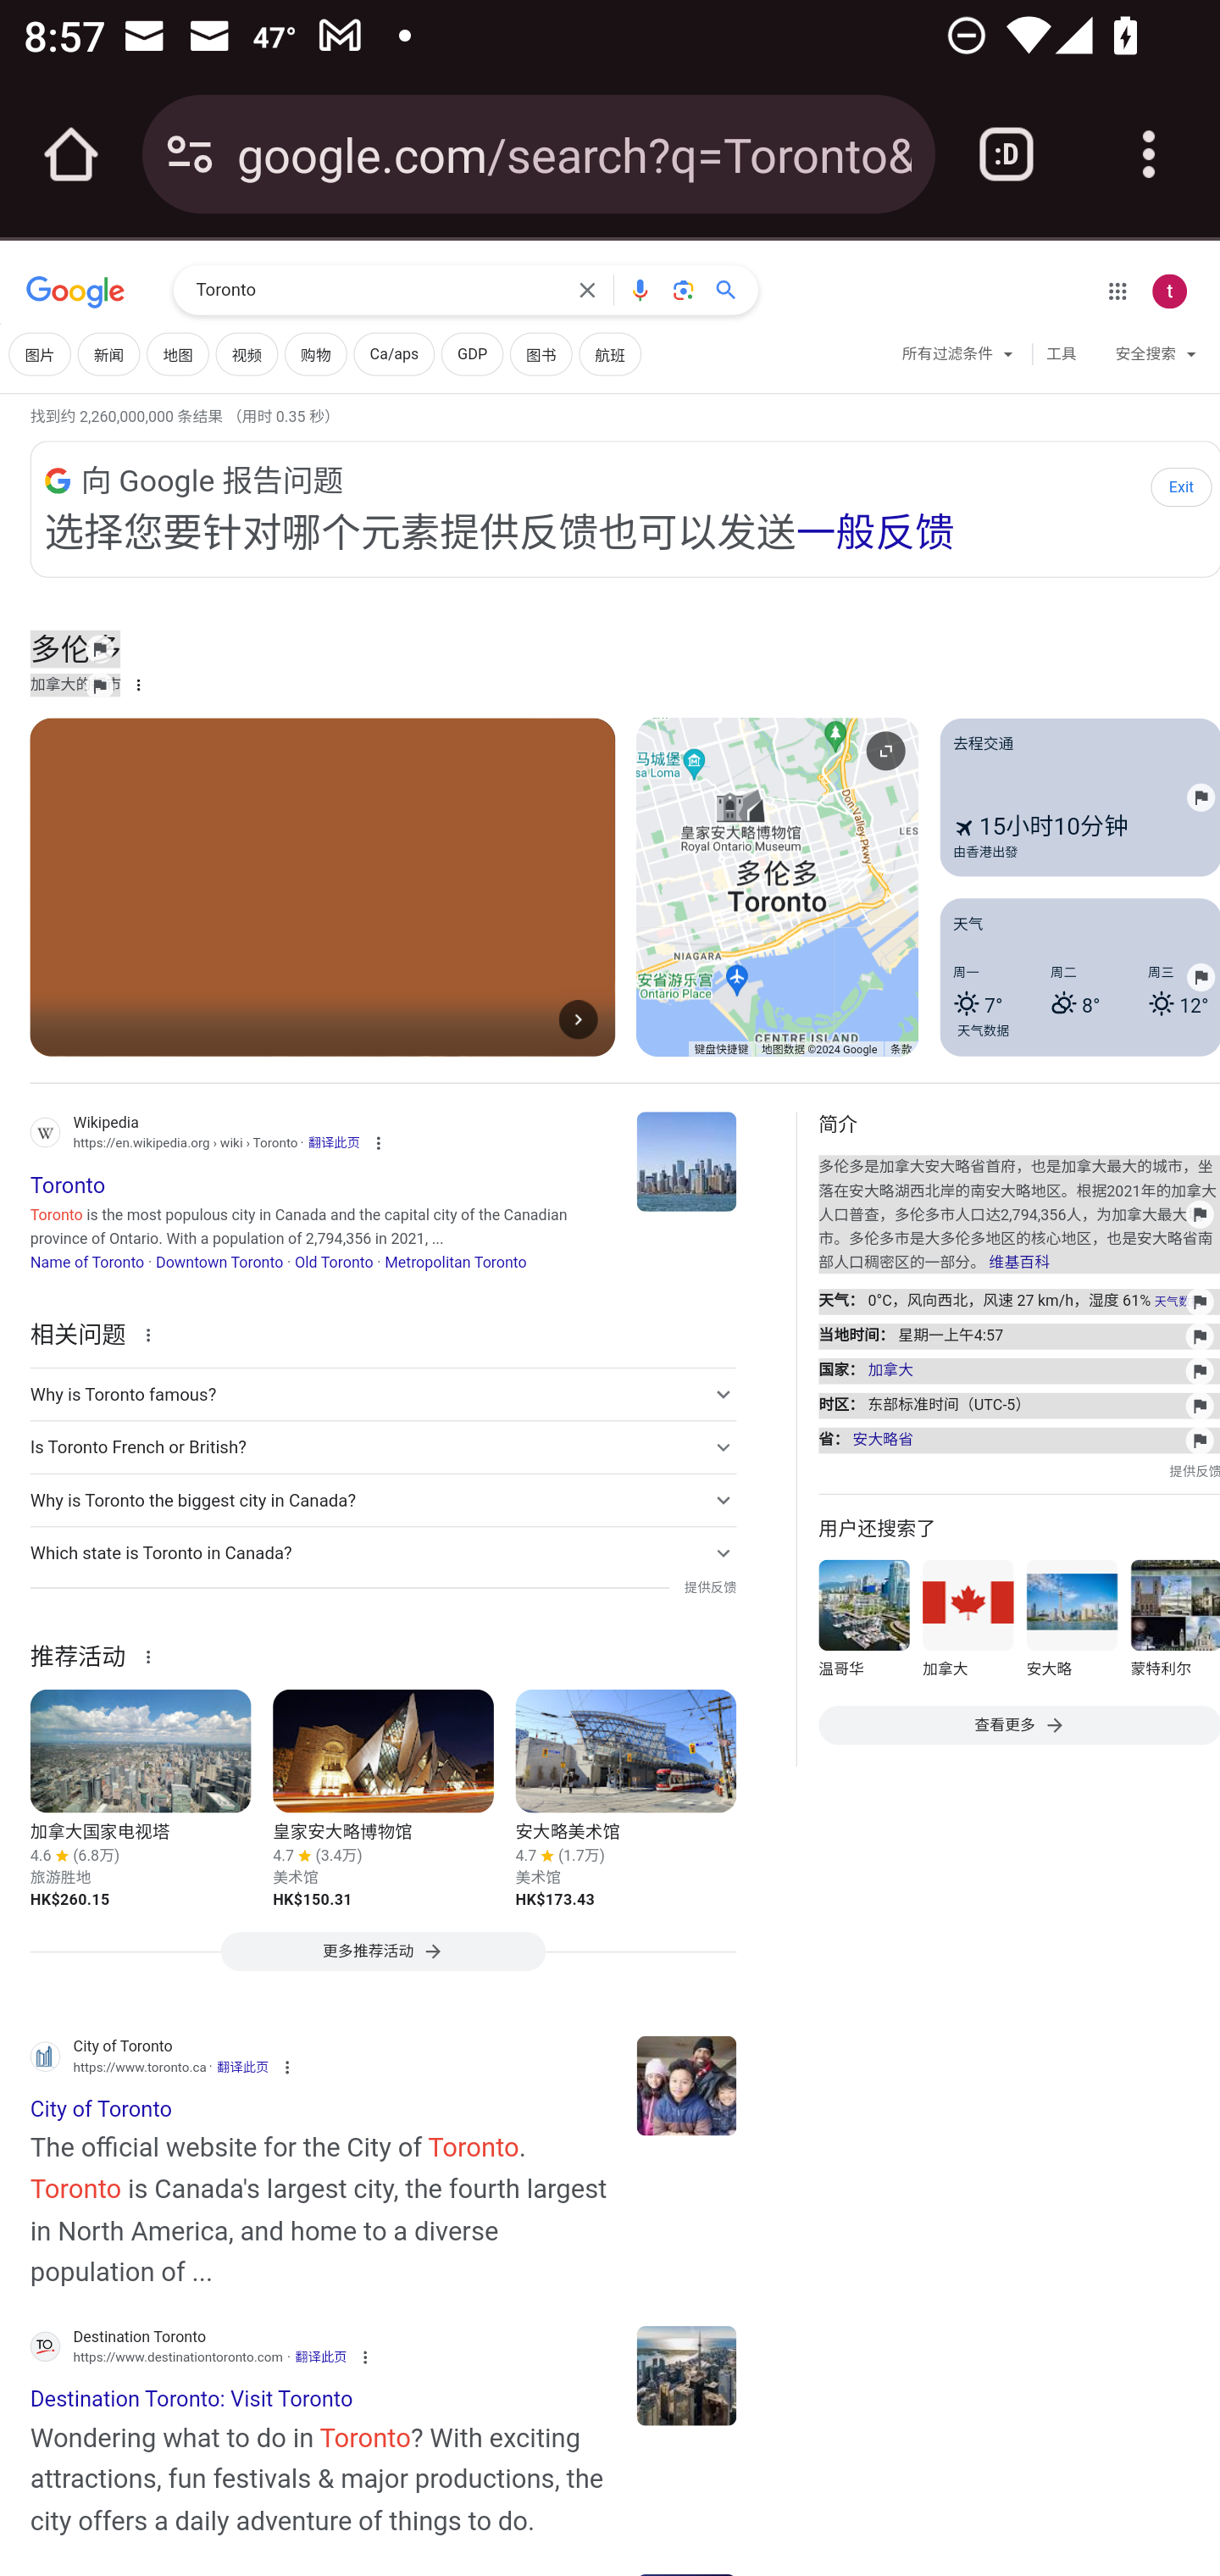  What do you see at coordinates (382, 1395) in the screenshot?
I see `Why is Toronto famous?` at bounding box center [382, 1395].